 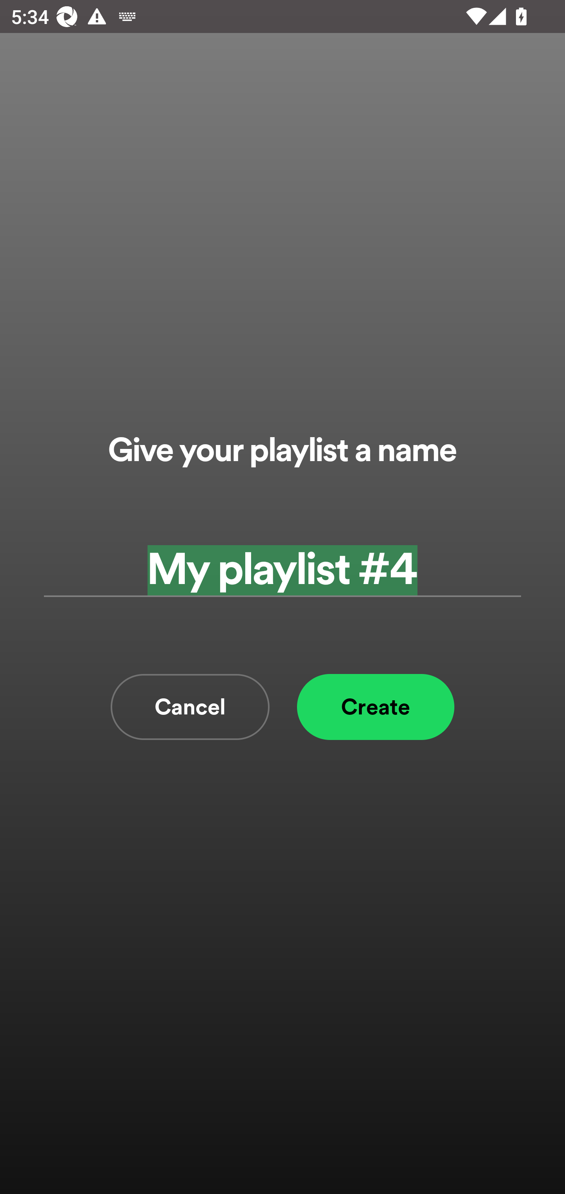 I want to click on My playlist #4 Add a playlist name, so click(x=282, y=570).